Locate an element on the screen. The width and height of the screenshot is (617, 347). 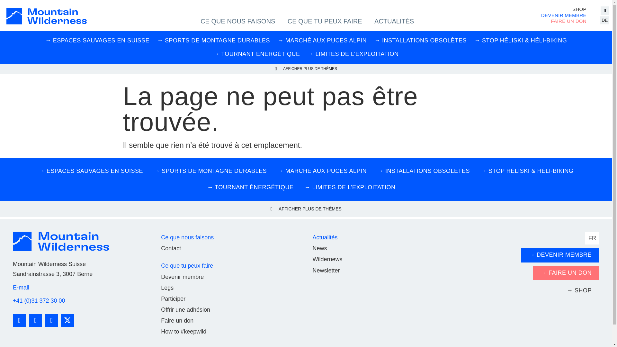
CE QUE TU PEUX FAIRE is located at coordinates (325, 21).